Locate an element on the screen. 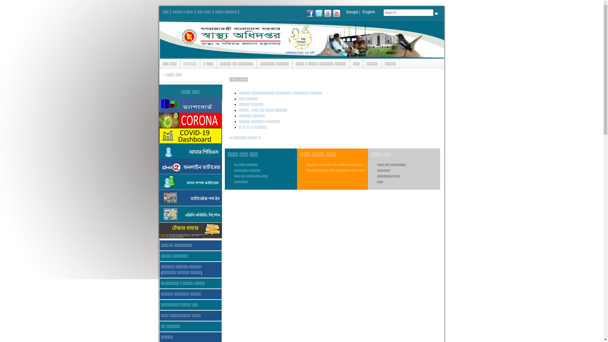  Follow us on Facebook is located at coordinates (310, 14).